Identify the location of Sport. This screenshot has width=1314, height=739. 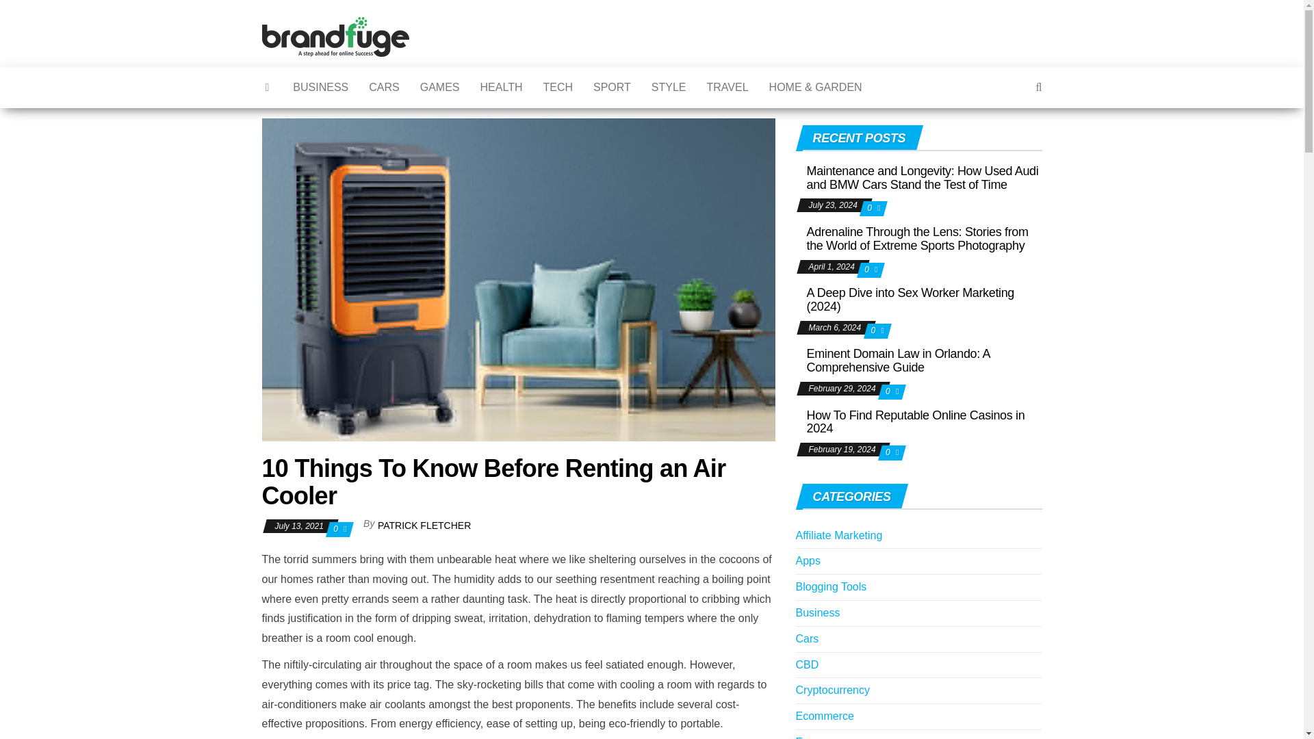
(612, 88).